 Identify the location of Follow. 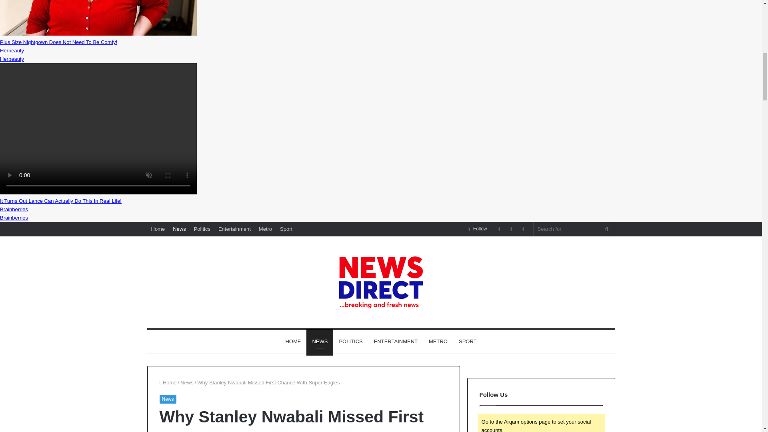
(478, 229).